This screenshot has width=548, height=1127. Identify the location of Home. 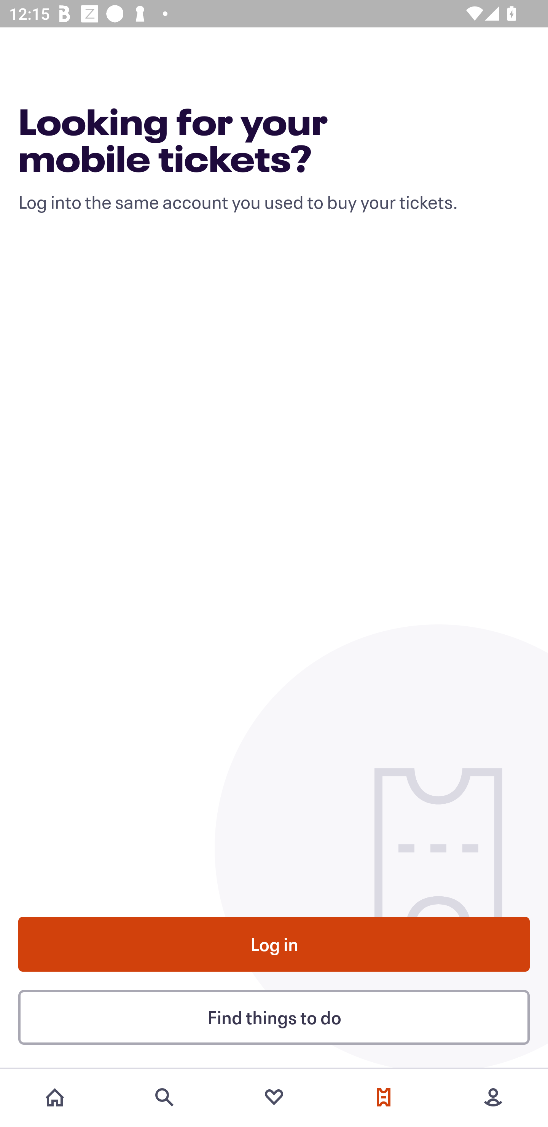
(55, 1097).